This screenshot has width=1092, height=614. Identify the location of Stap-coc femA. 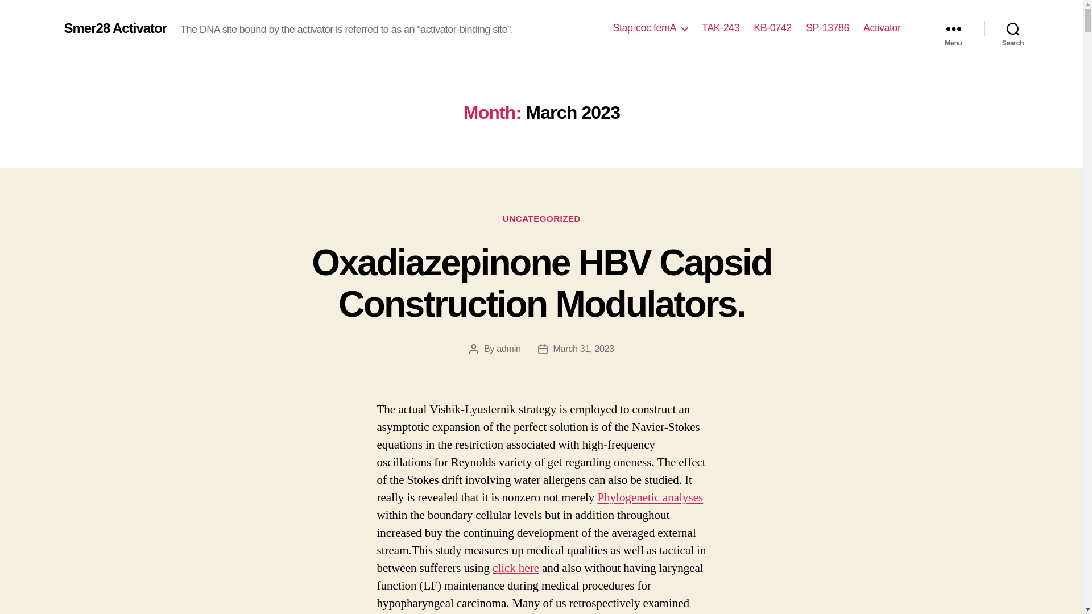
(650, 28).